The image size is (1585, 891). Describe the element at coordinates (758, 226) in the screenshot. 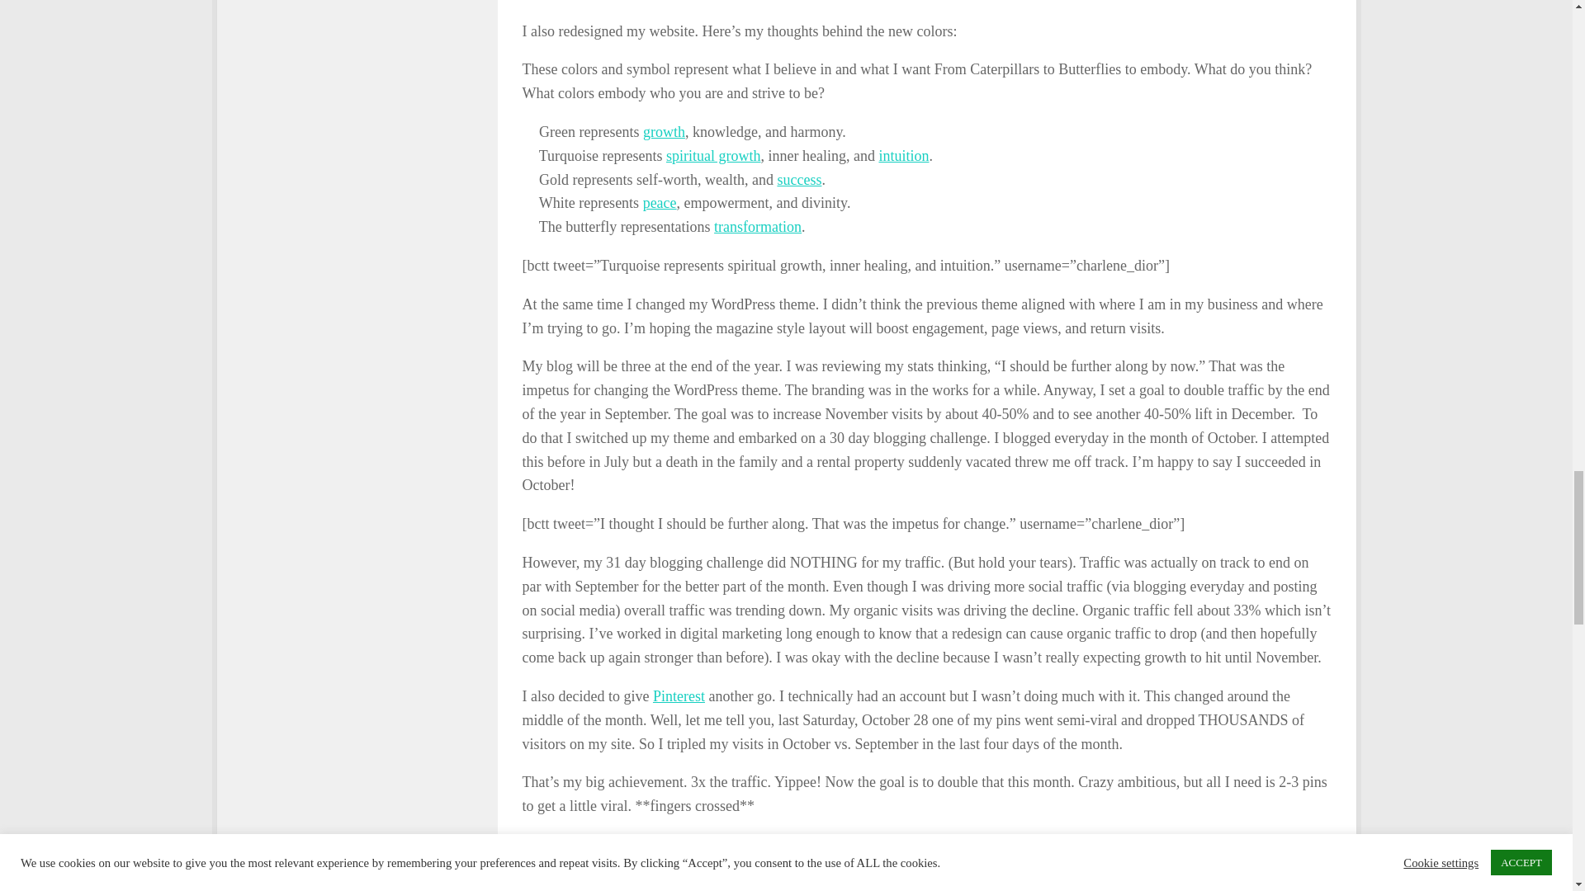

I see `transformation` at that location.